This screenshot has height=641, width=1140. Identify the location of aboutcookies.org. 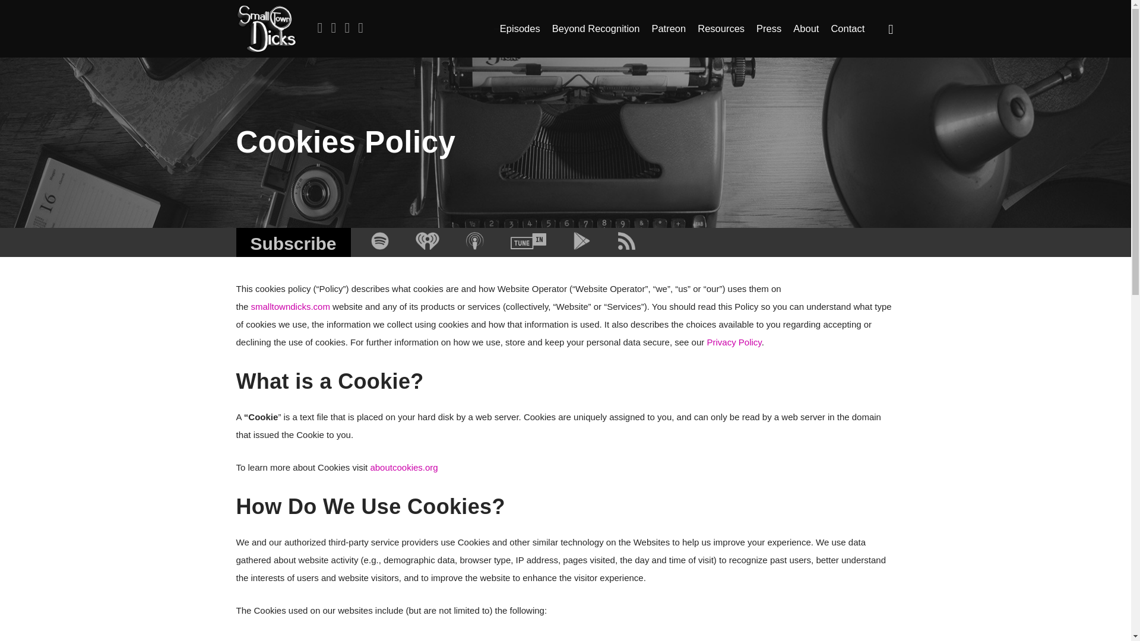
(404, 467).